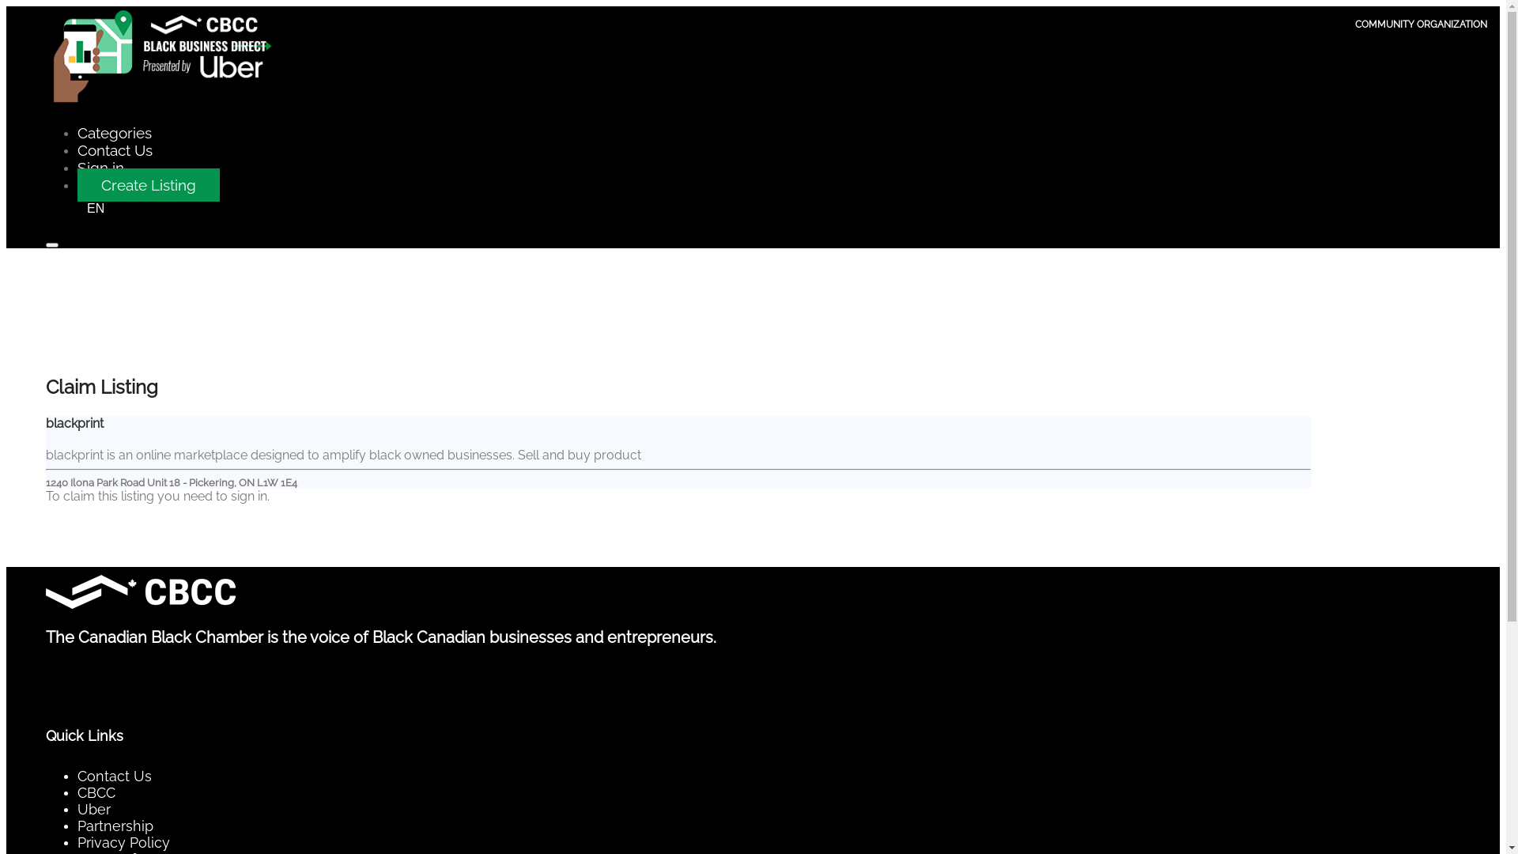 This screenshot has width=1518, height=854. What do you see at coordinates (115, 150) in the screenshot?
I see `Contact Us` at bounding box center [115, 150].